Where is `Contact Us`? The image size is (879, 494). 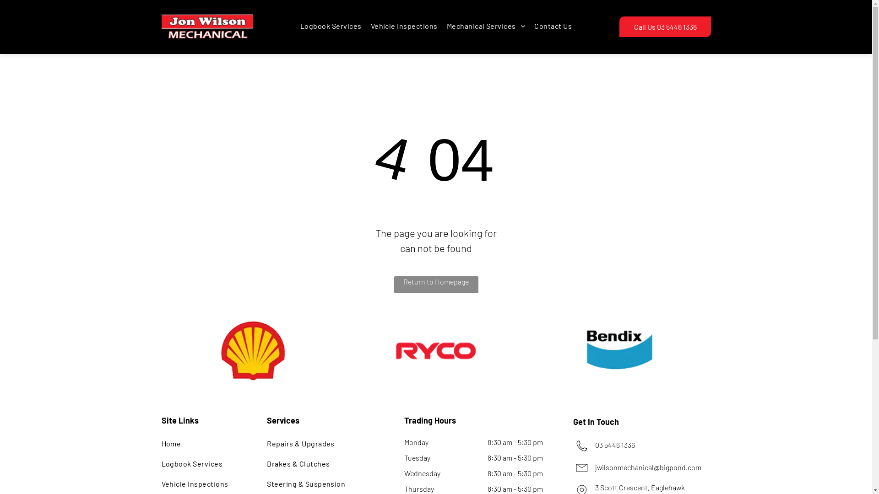 Contact Us is located at coordinates (553, 26).